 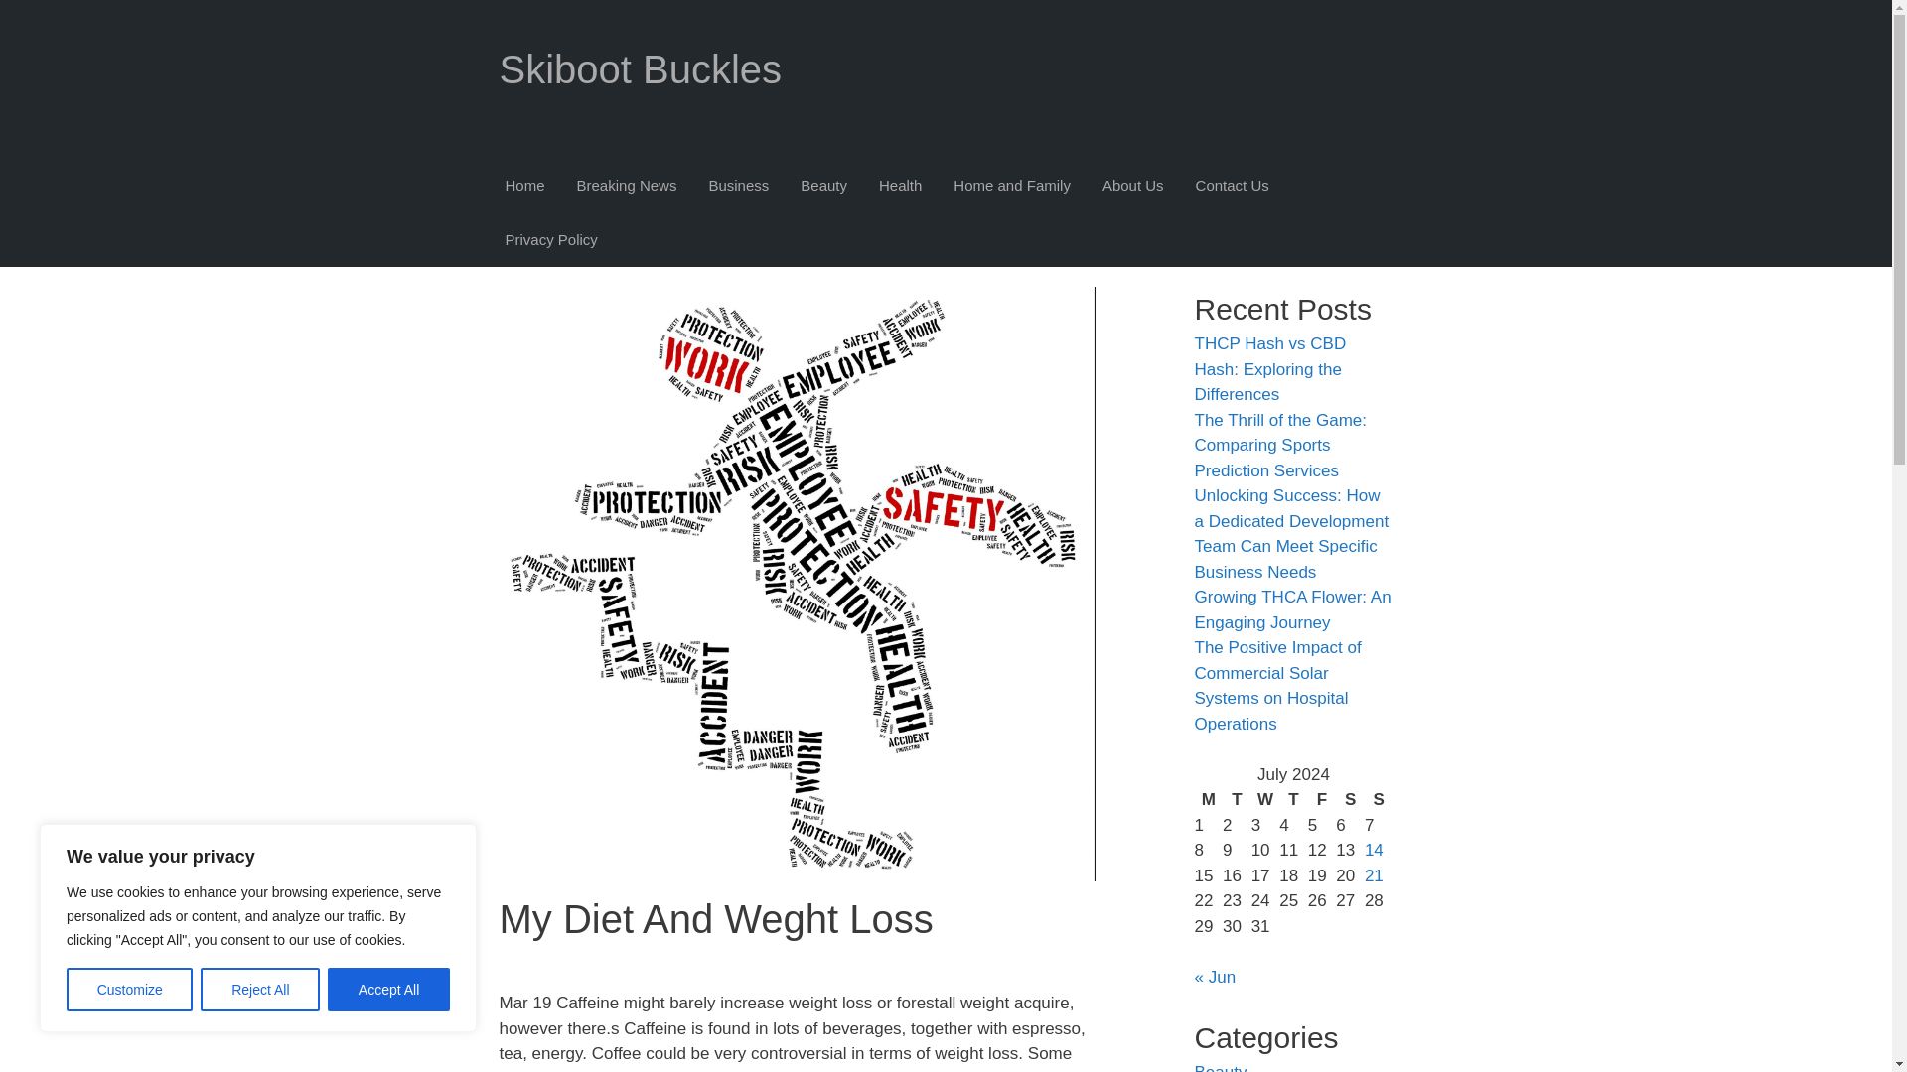 What do you see at coordinates (1011, 186) in the screenshot?
I see `Home and Family` at bounding box center [1011, 186].